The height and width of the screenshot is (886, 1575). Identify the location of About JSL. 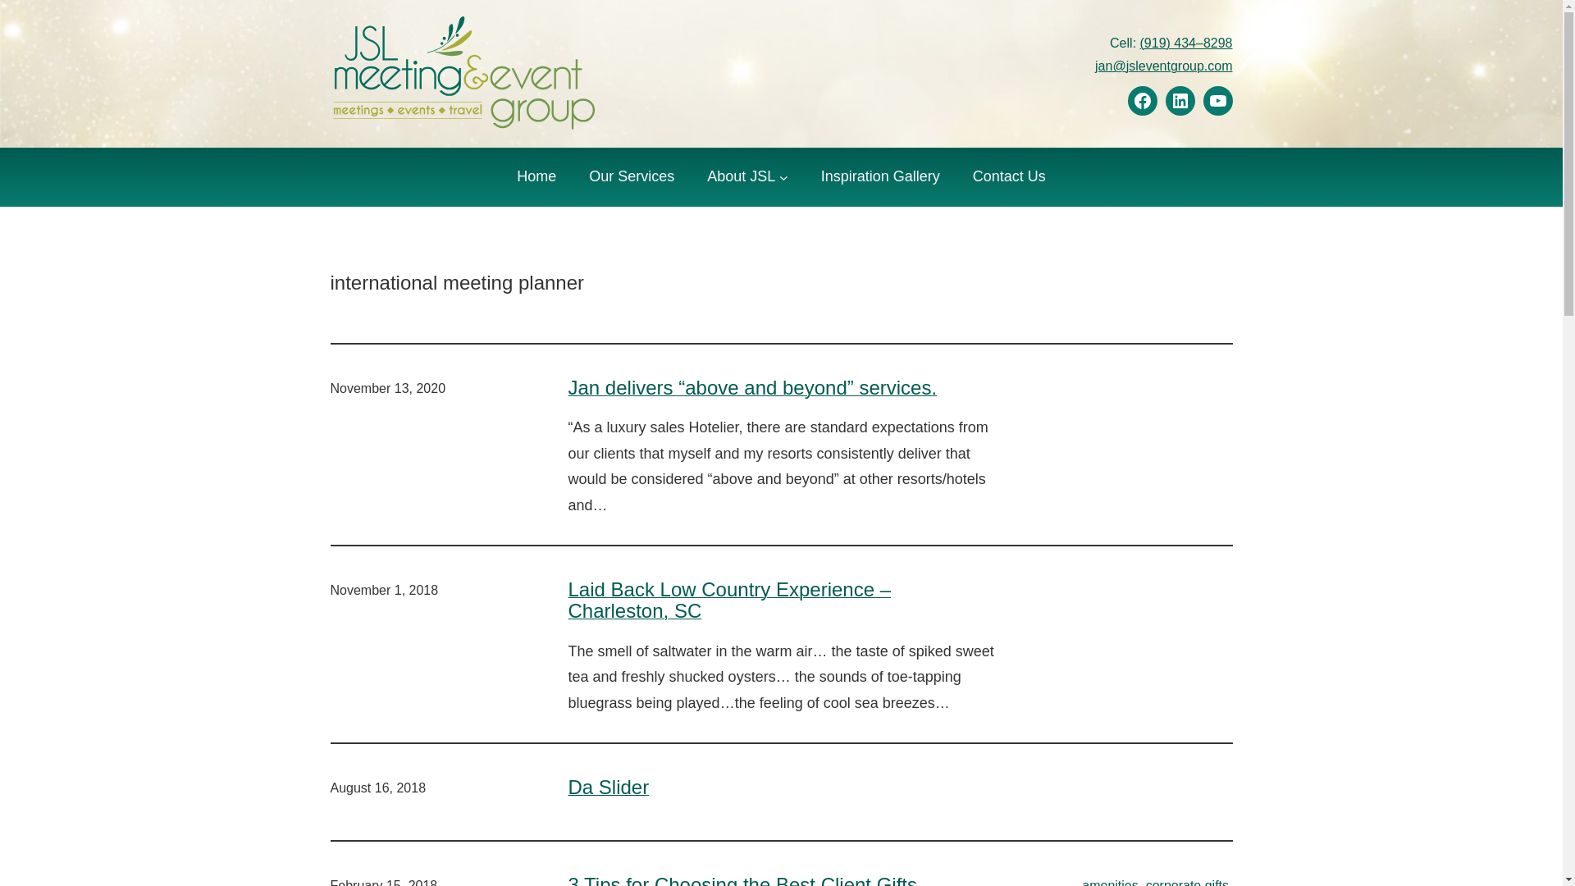
(741, 177).